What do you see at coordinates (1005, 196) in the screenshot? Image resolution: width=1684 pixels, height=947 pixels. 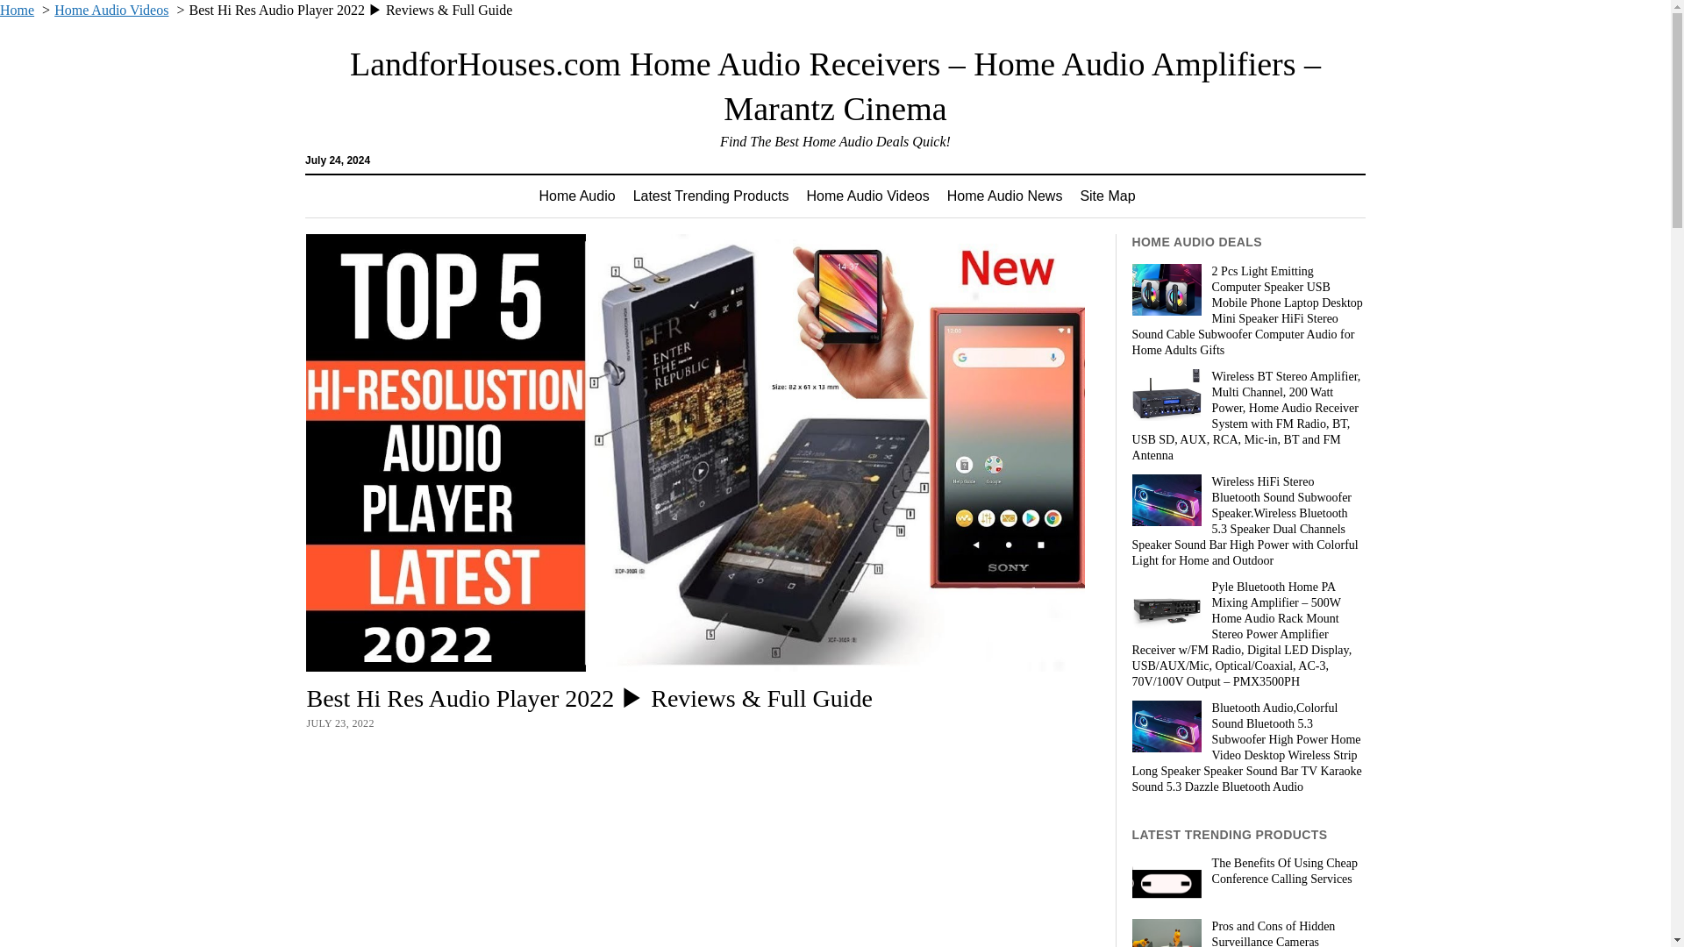 I see `Home Audio News` at bounding box center [1005, 196].